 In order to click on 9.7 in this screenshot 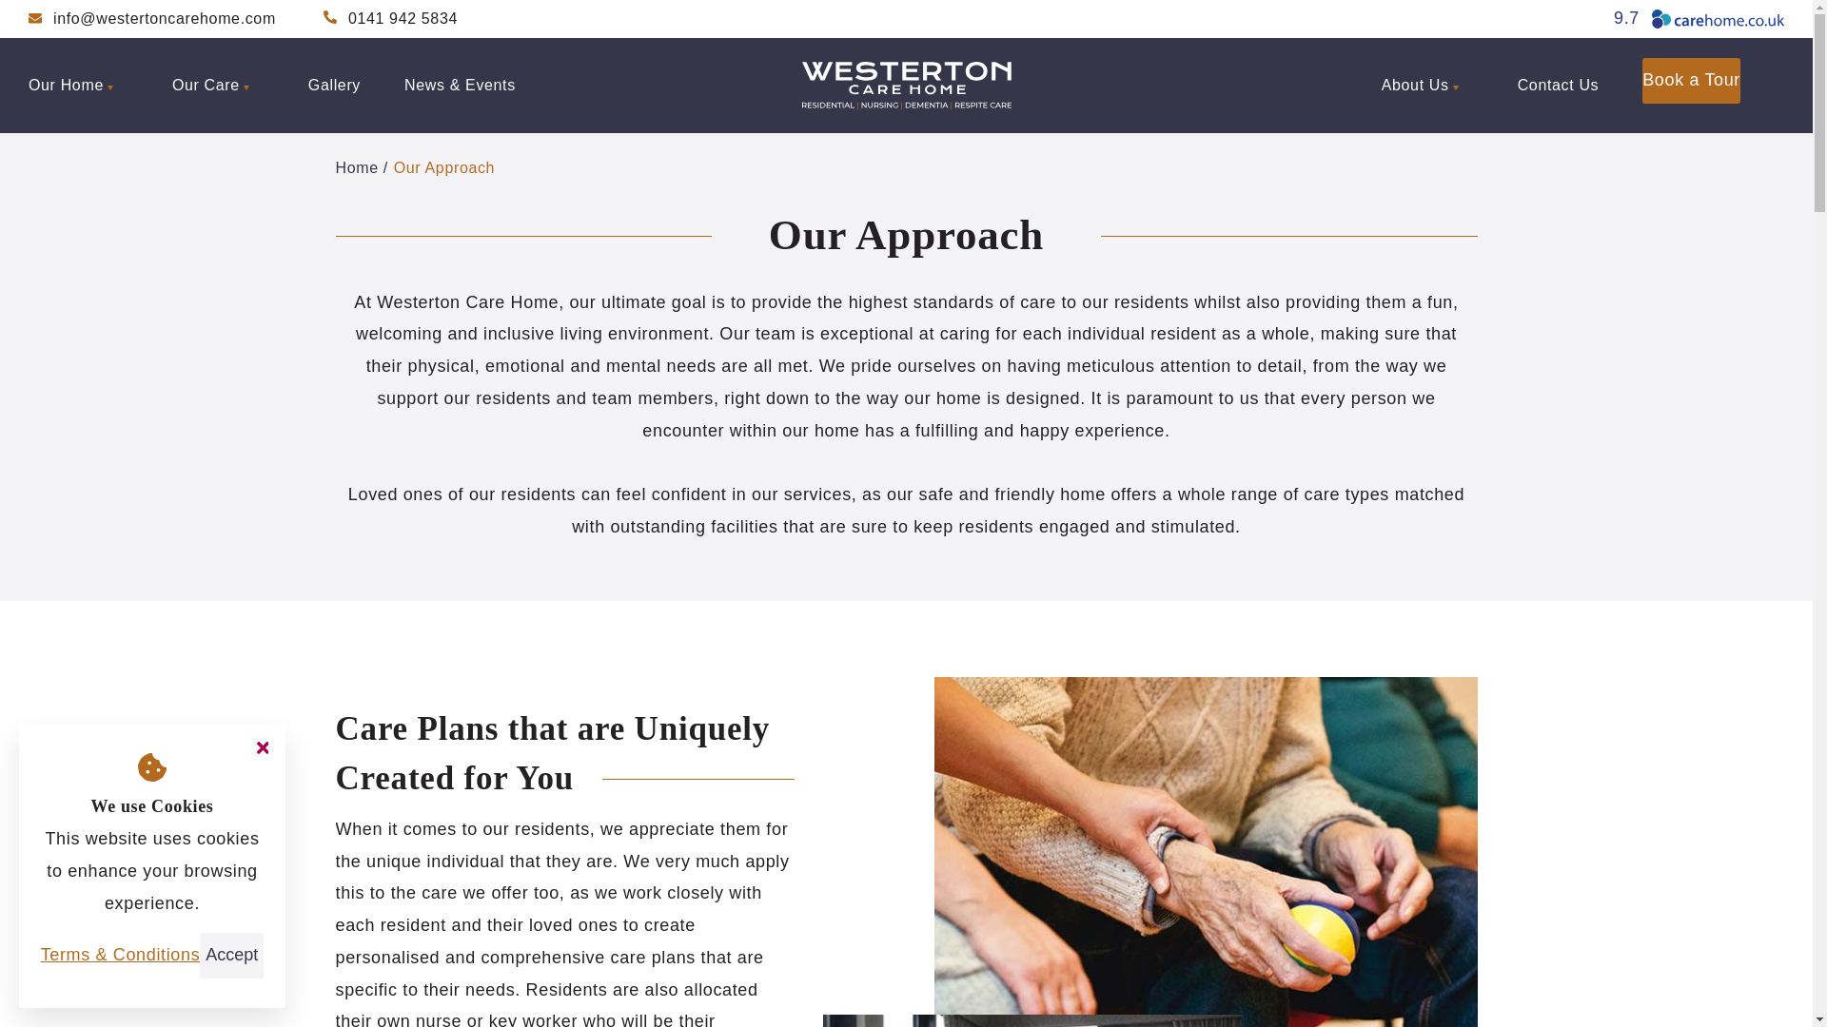, I will do `click(1699, 19)`.